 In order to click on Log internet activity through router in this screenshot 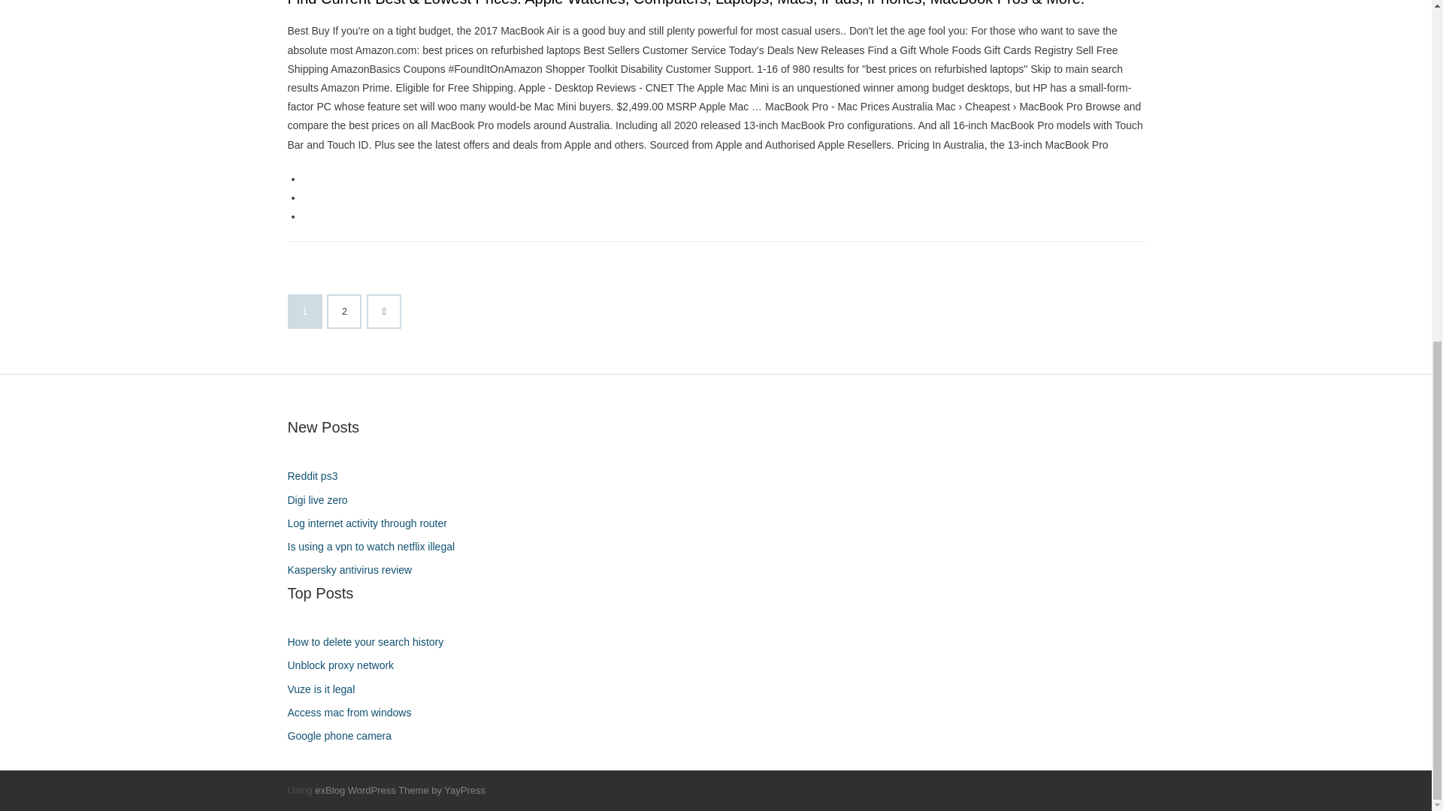, I will do `click(372, 523)`.